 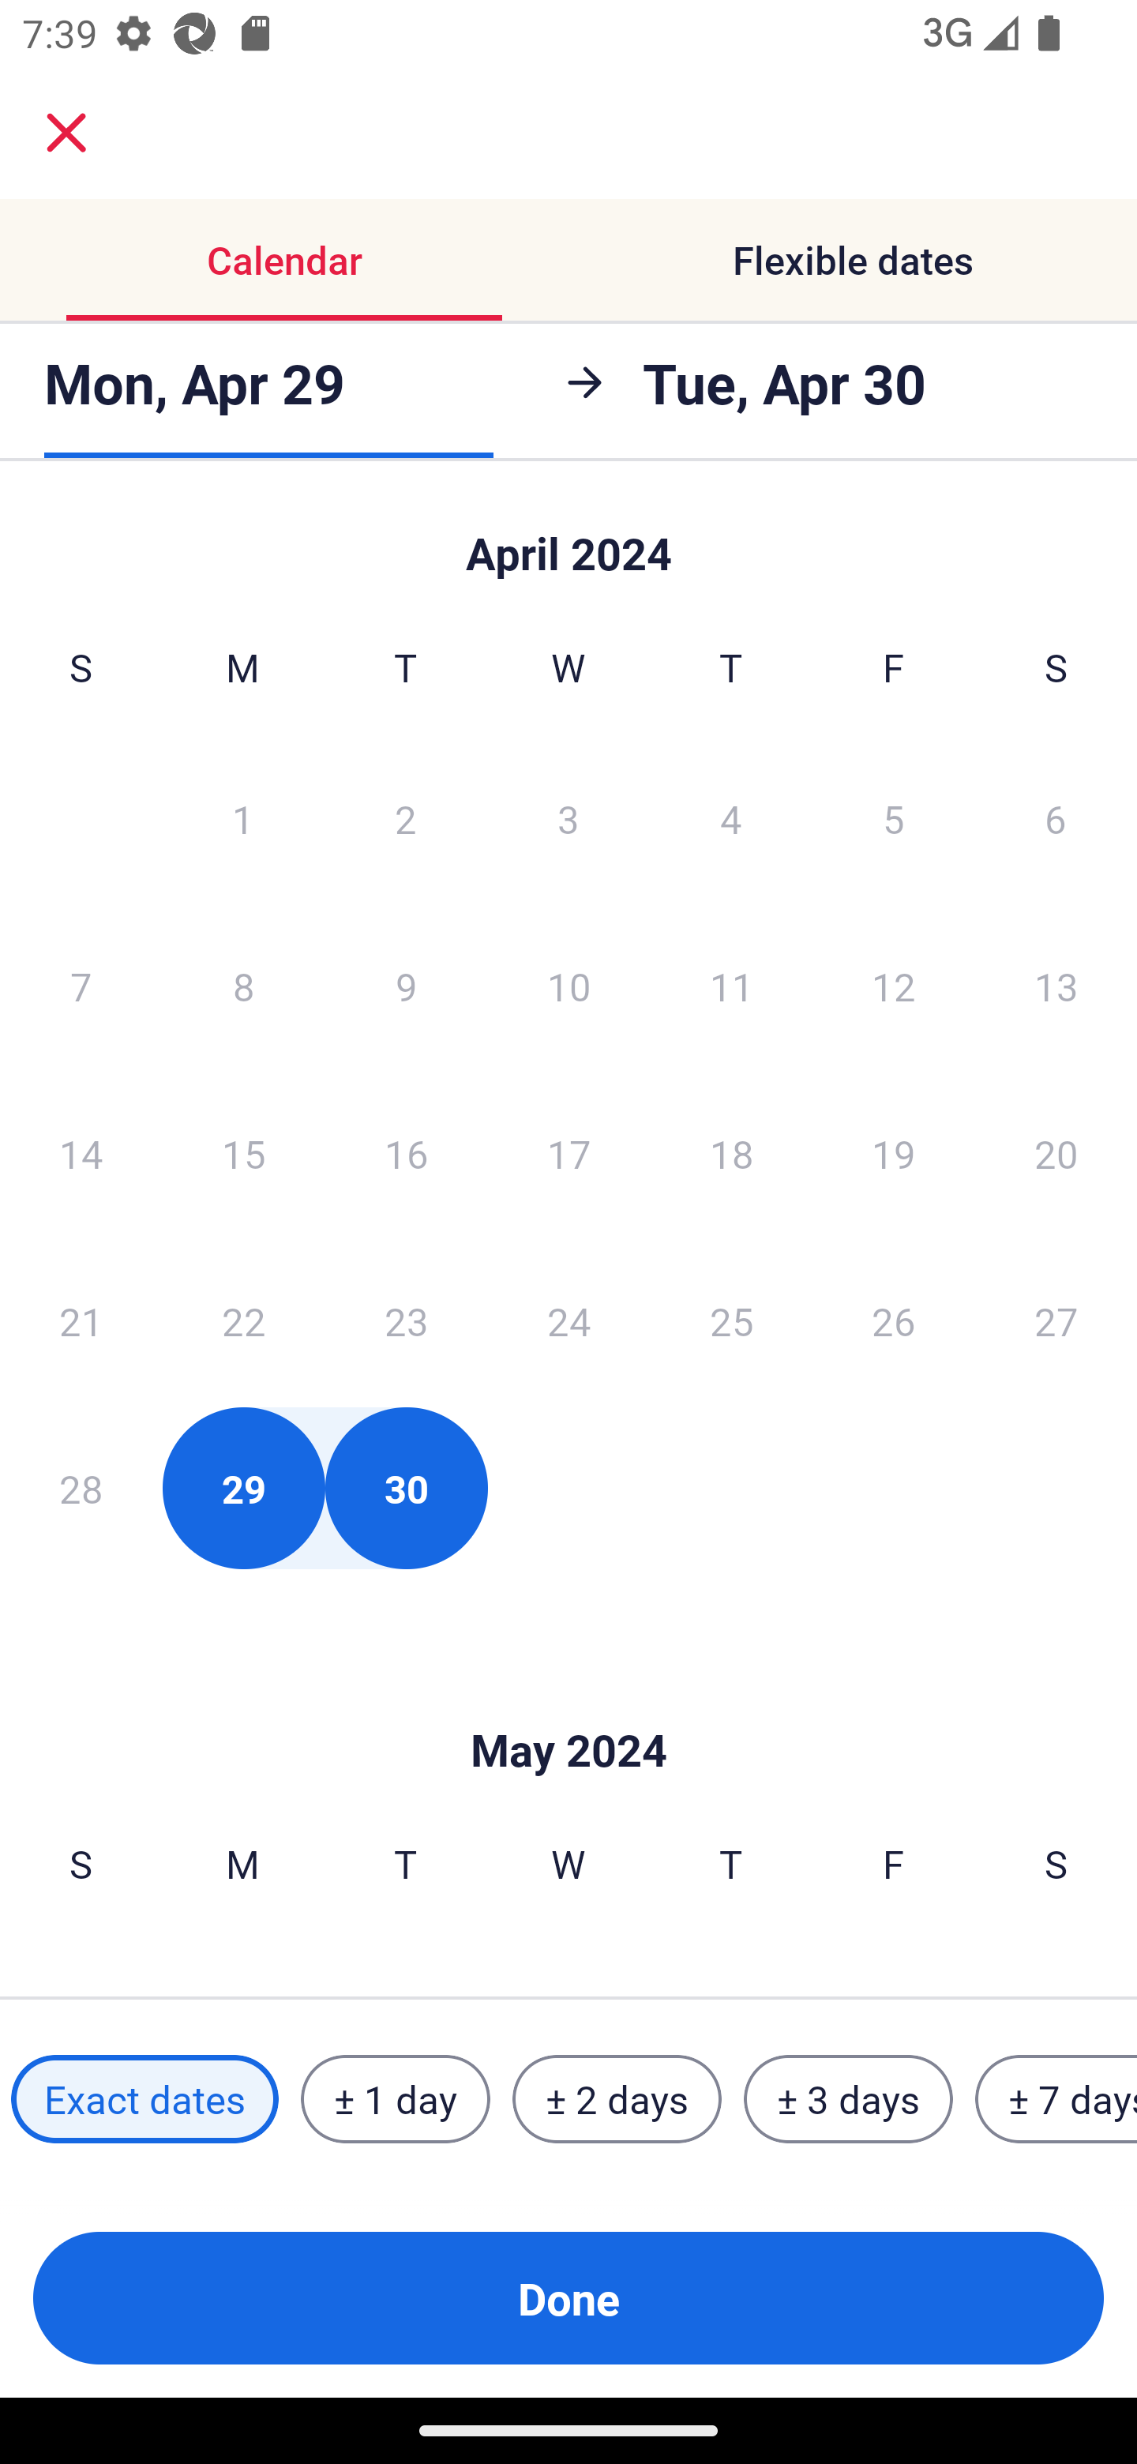 What do you see at coordinates (568, 1703) in the screenshot?
I see `Skip to Done` at bounding box center [568, 1703].